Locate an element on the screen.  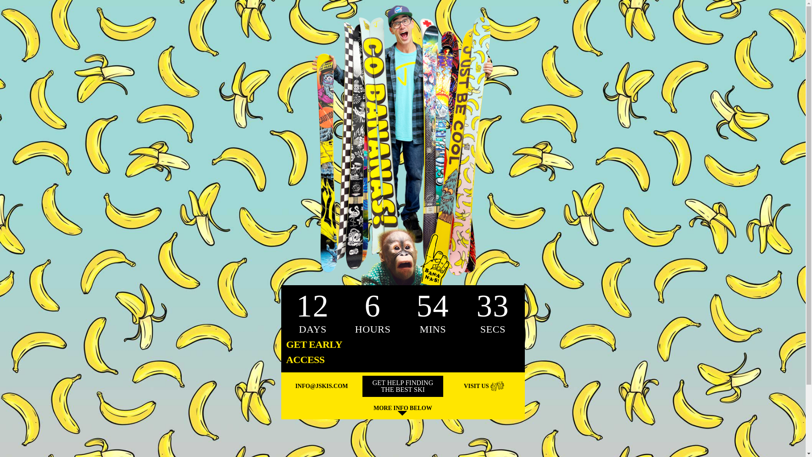
VISIT US is located at coordinates (484, 386).